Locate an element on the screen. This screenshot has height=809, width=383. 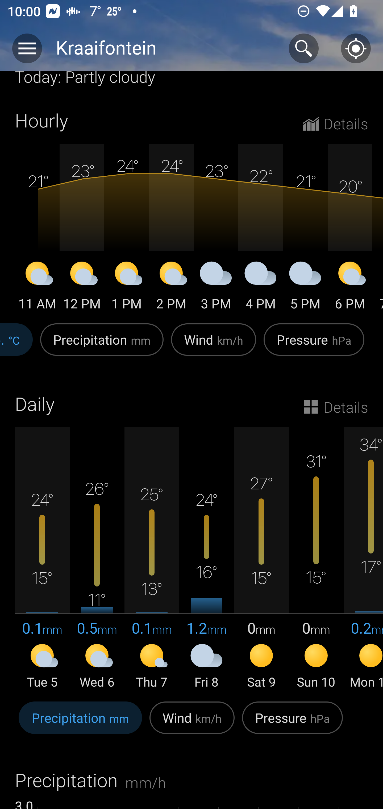
12 PM is located at coordinates (82, 287).